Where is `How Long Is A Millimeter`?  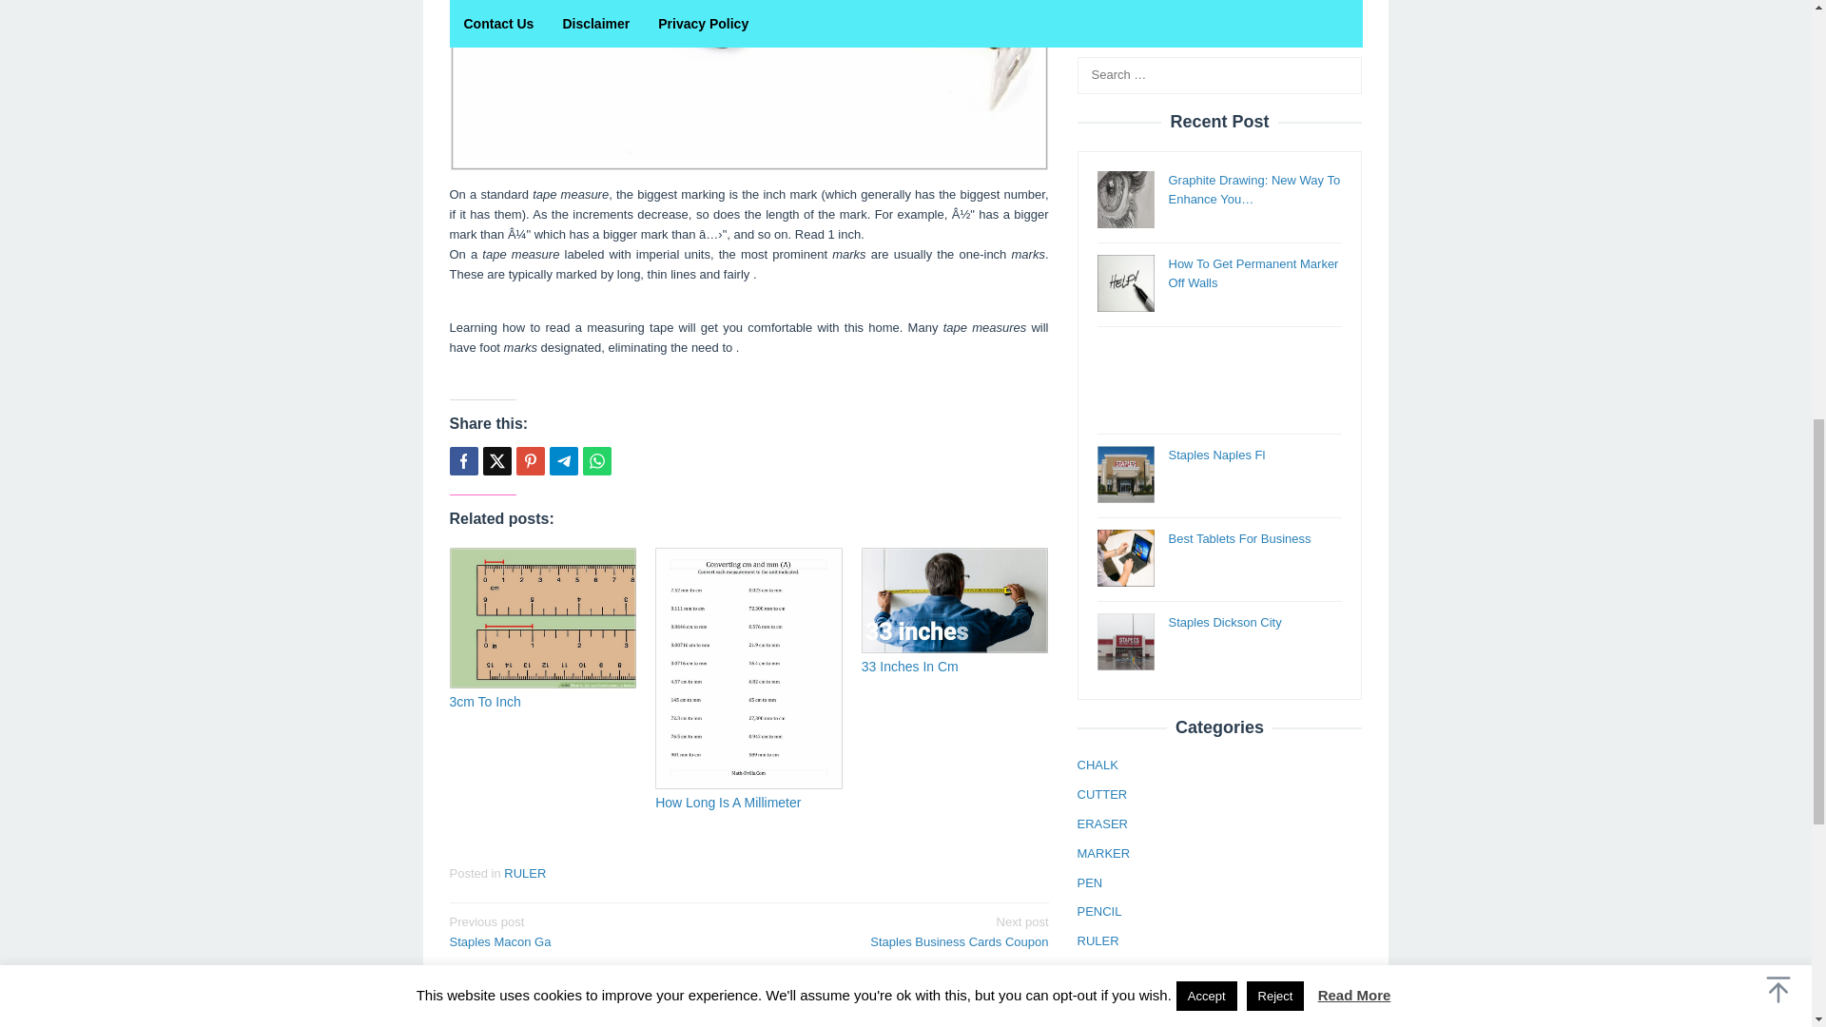 How Long Is A Millimeter is located at coordinates (728, 803).